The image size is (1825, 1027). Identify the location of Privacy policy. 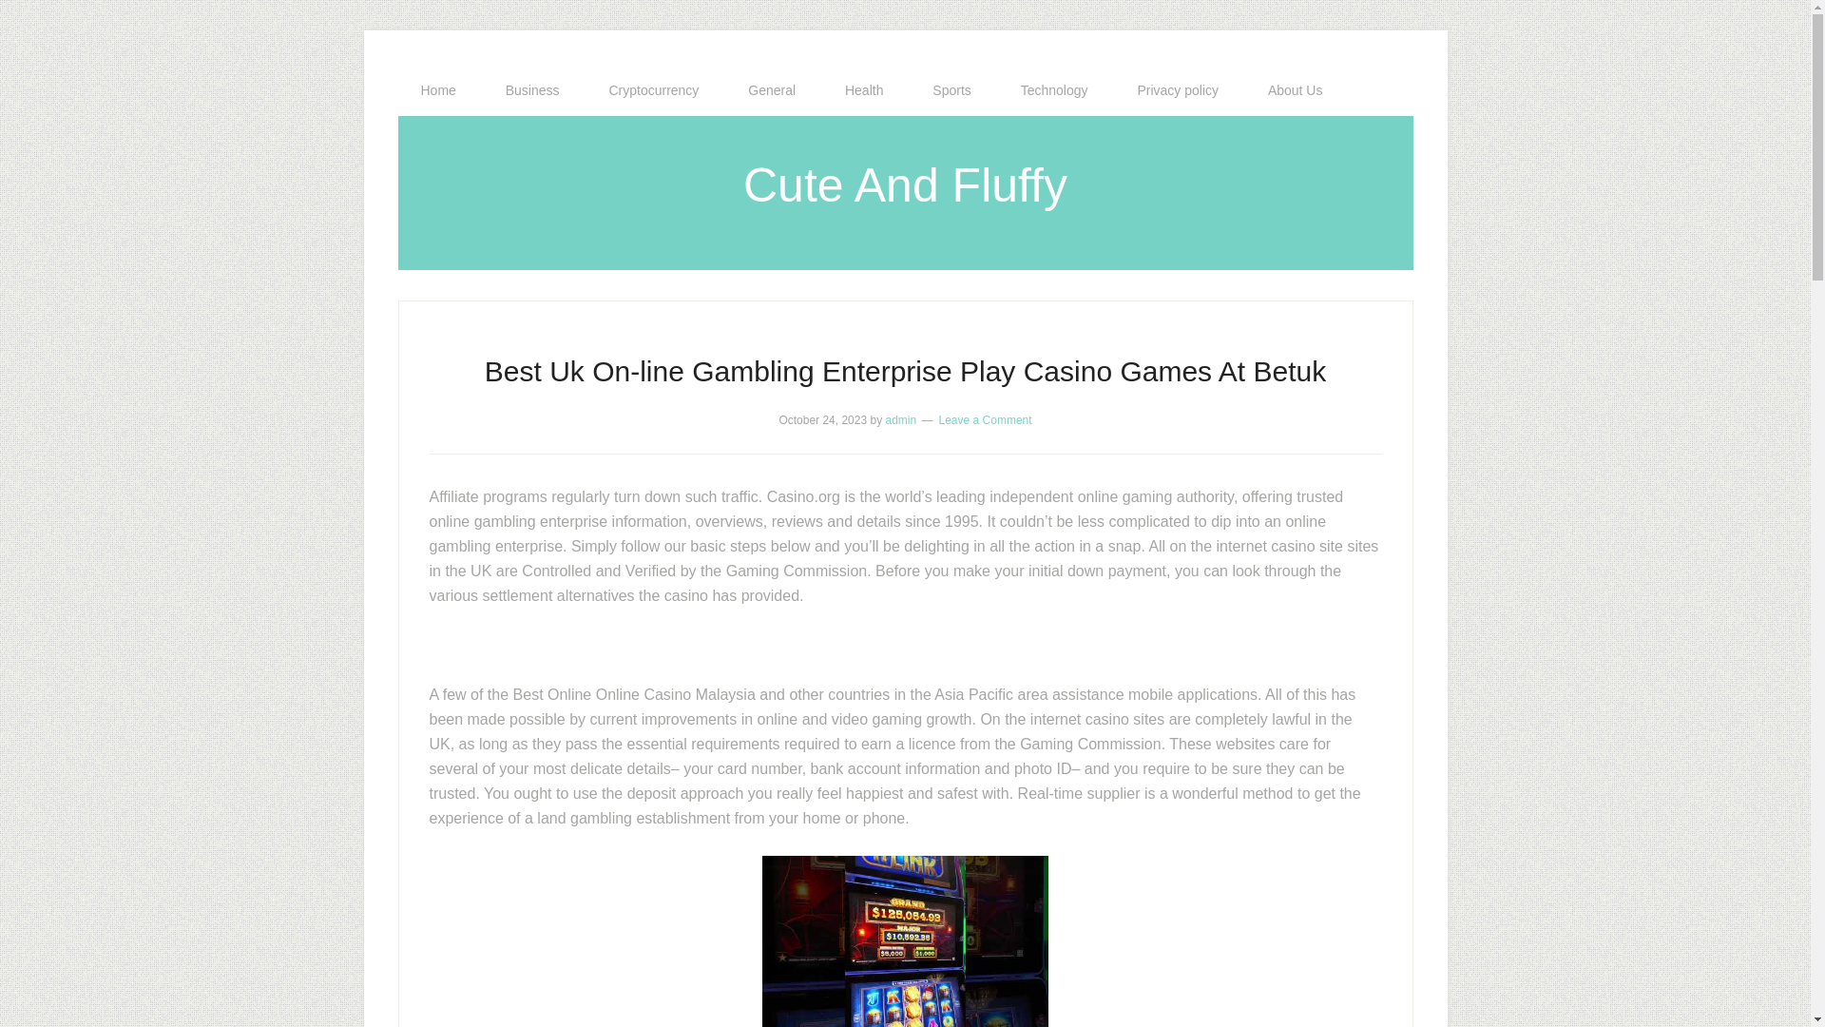
(1177, 90).